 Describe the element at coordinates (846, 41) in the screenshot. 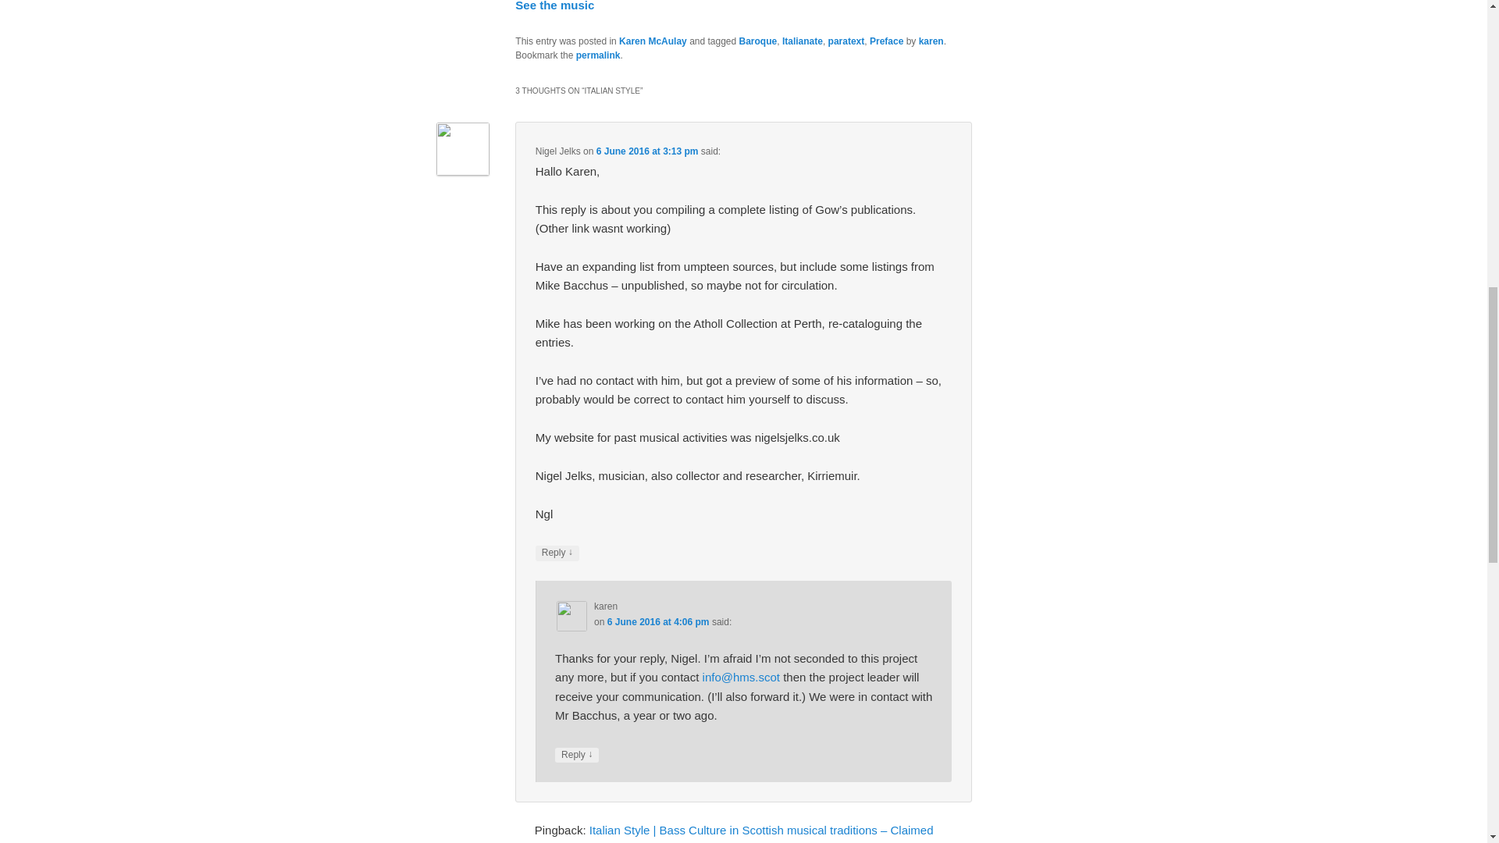

I see `paratext` at that location.